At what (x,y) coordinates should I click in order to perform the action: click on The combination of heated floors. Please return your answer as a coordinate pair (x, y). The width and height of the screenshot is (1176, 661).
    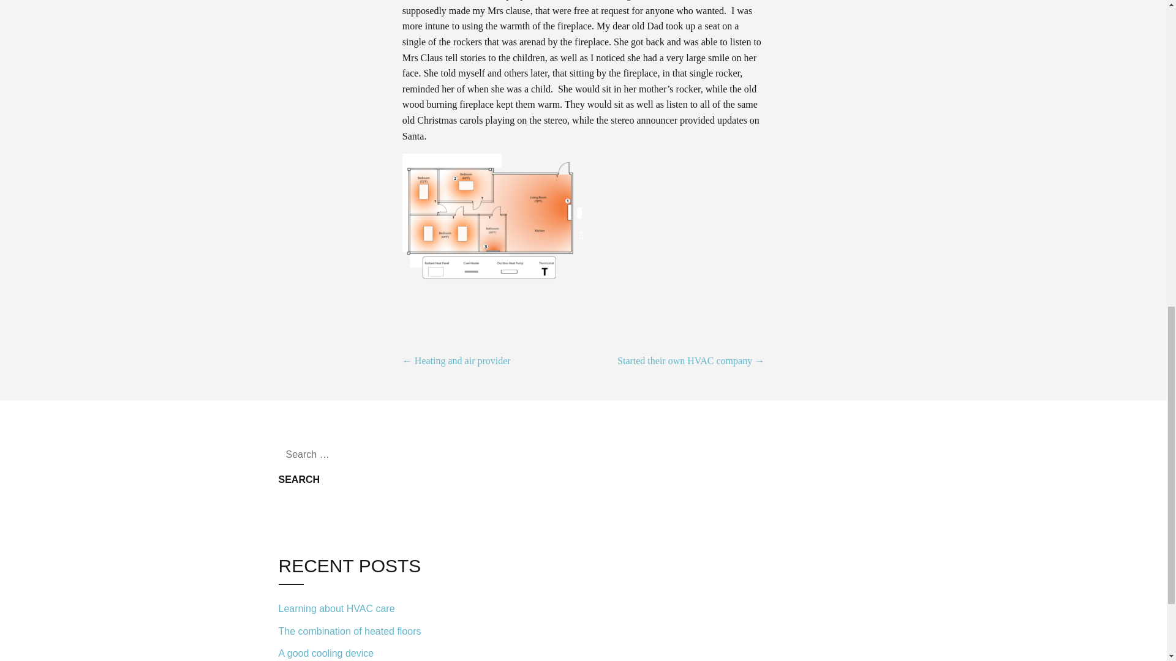
    Looking at the image, I should click on (361, 631).